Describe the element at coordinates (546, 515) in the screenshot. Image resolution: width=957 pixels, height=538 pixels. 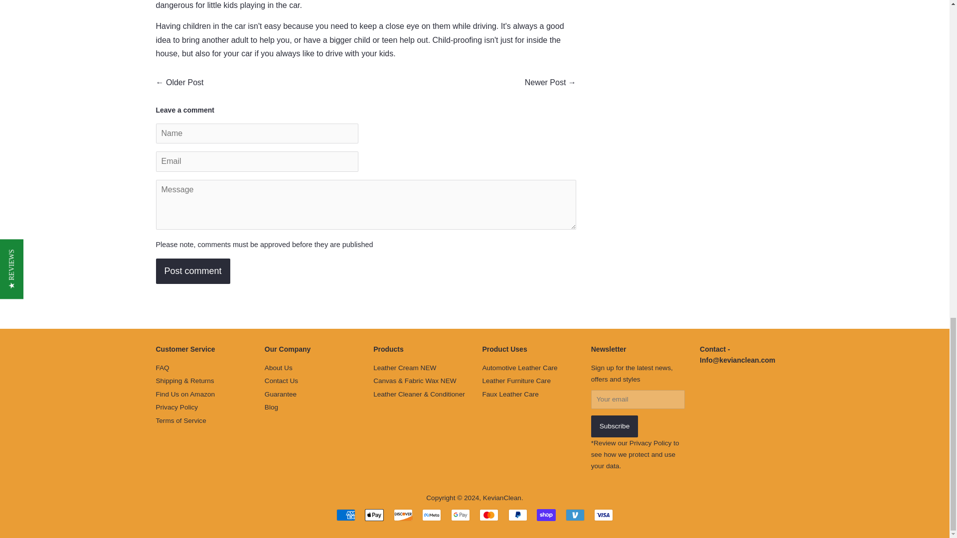
I see `Shop Pay` at that location.